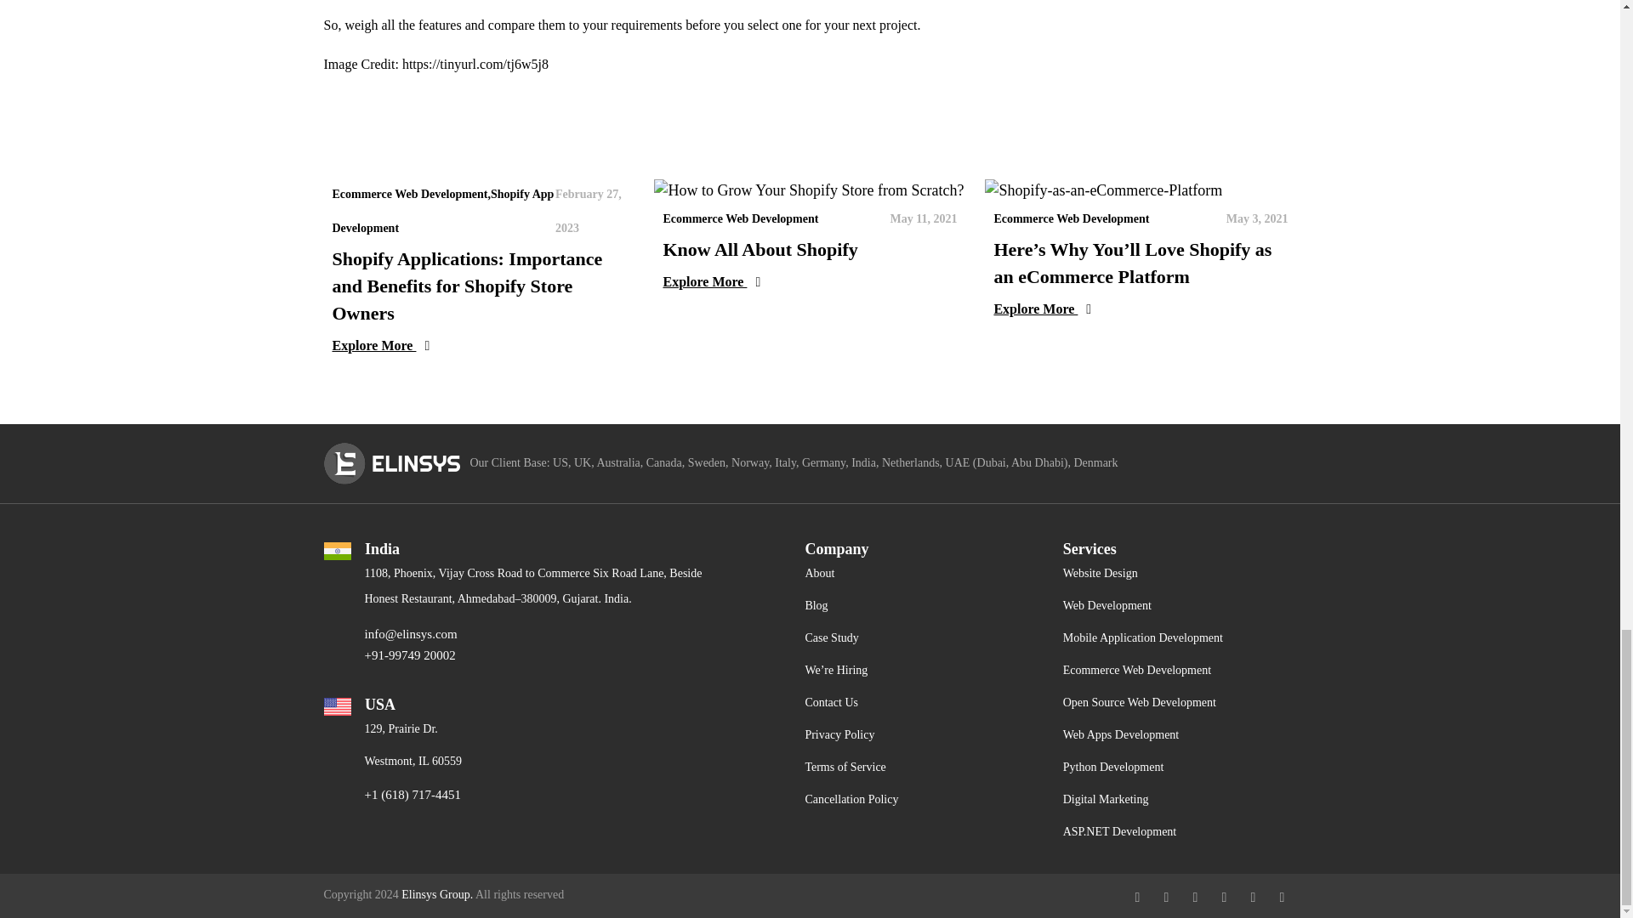  I want to click on Explore More, so click(810, 280).